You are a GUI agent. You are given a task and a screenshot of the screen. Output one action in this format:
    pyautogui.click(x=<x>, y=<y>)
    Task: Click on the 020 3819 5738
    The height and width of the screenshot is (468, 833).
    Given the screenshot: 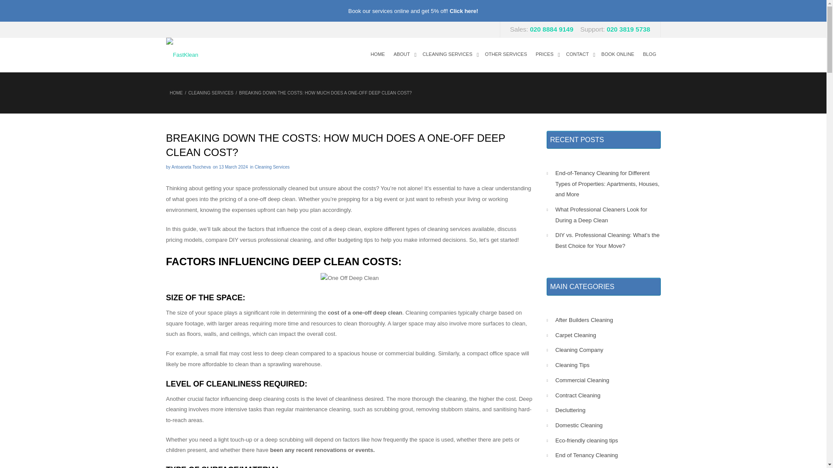 What is the action you would take?
    pyautogui.click(x=628, y=29)
    